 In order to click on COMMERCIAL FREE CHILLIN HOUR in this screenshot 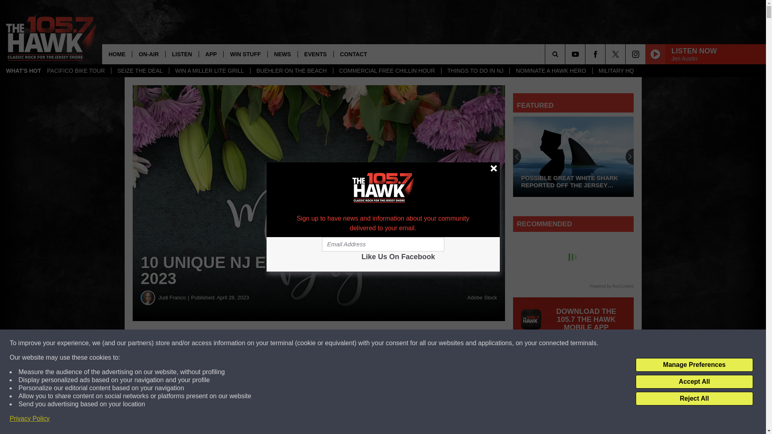, I will do `click(387, 71)`.